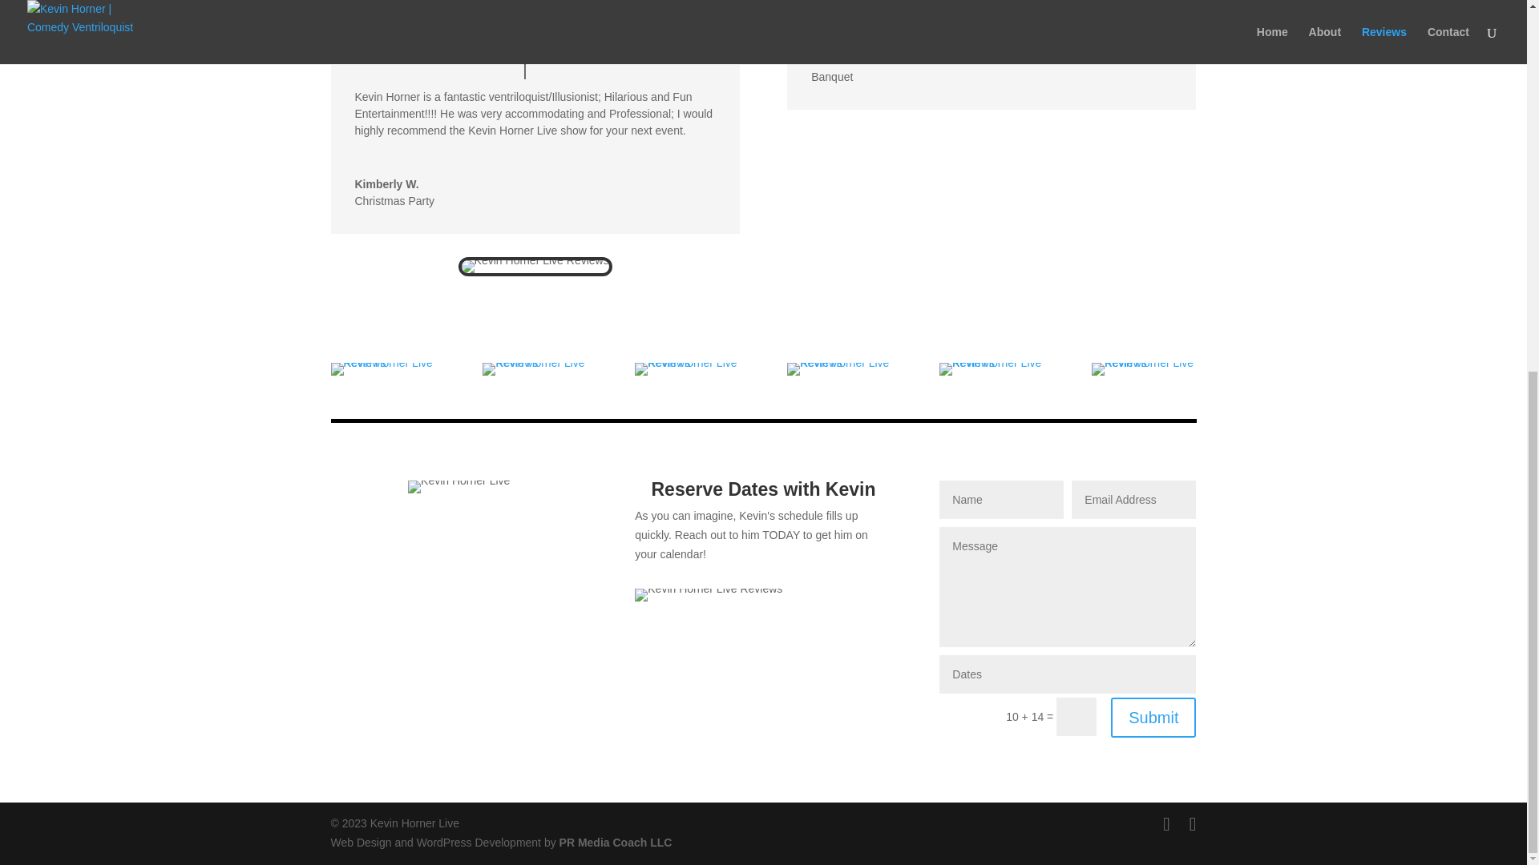  I want to click on Screen Shot 2023-02-10 at 9.43.34 AM, so click(838, 368).